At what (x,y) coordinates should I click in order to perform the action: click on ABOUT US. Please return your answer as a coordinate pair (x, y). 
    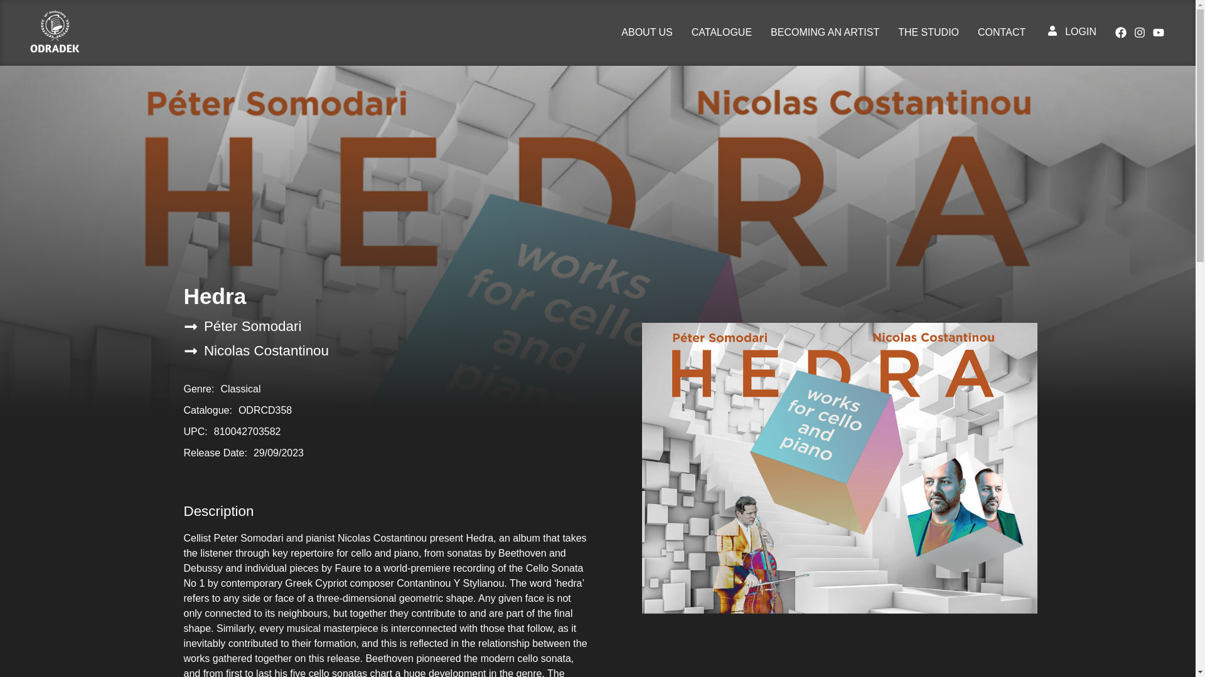
    Looking at the image, I should click on (646, 33).